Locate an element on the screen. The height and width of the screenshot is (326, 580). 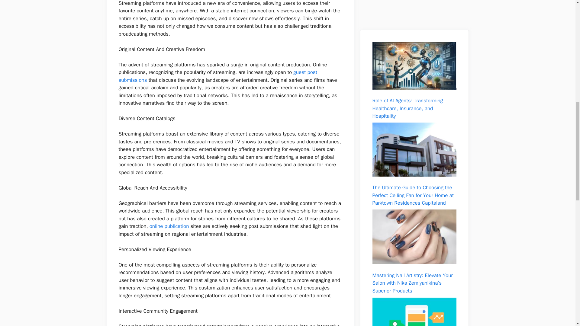
online publication is located at coordinates (169, 226).